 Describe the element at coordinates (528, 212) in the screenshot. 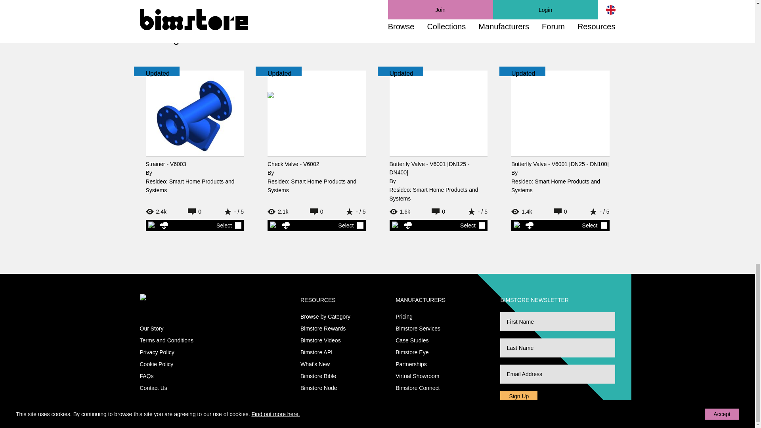

I see `Views: 1443` at that location.